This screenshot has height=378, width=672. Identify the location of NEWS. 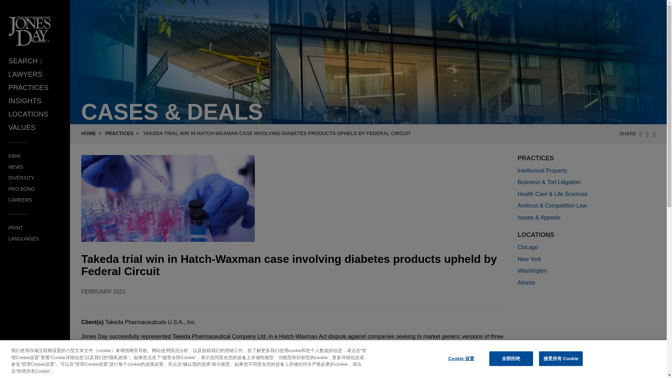
(15, 167).